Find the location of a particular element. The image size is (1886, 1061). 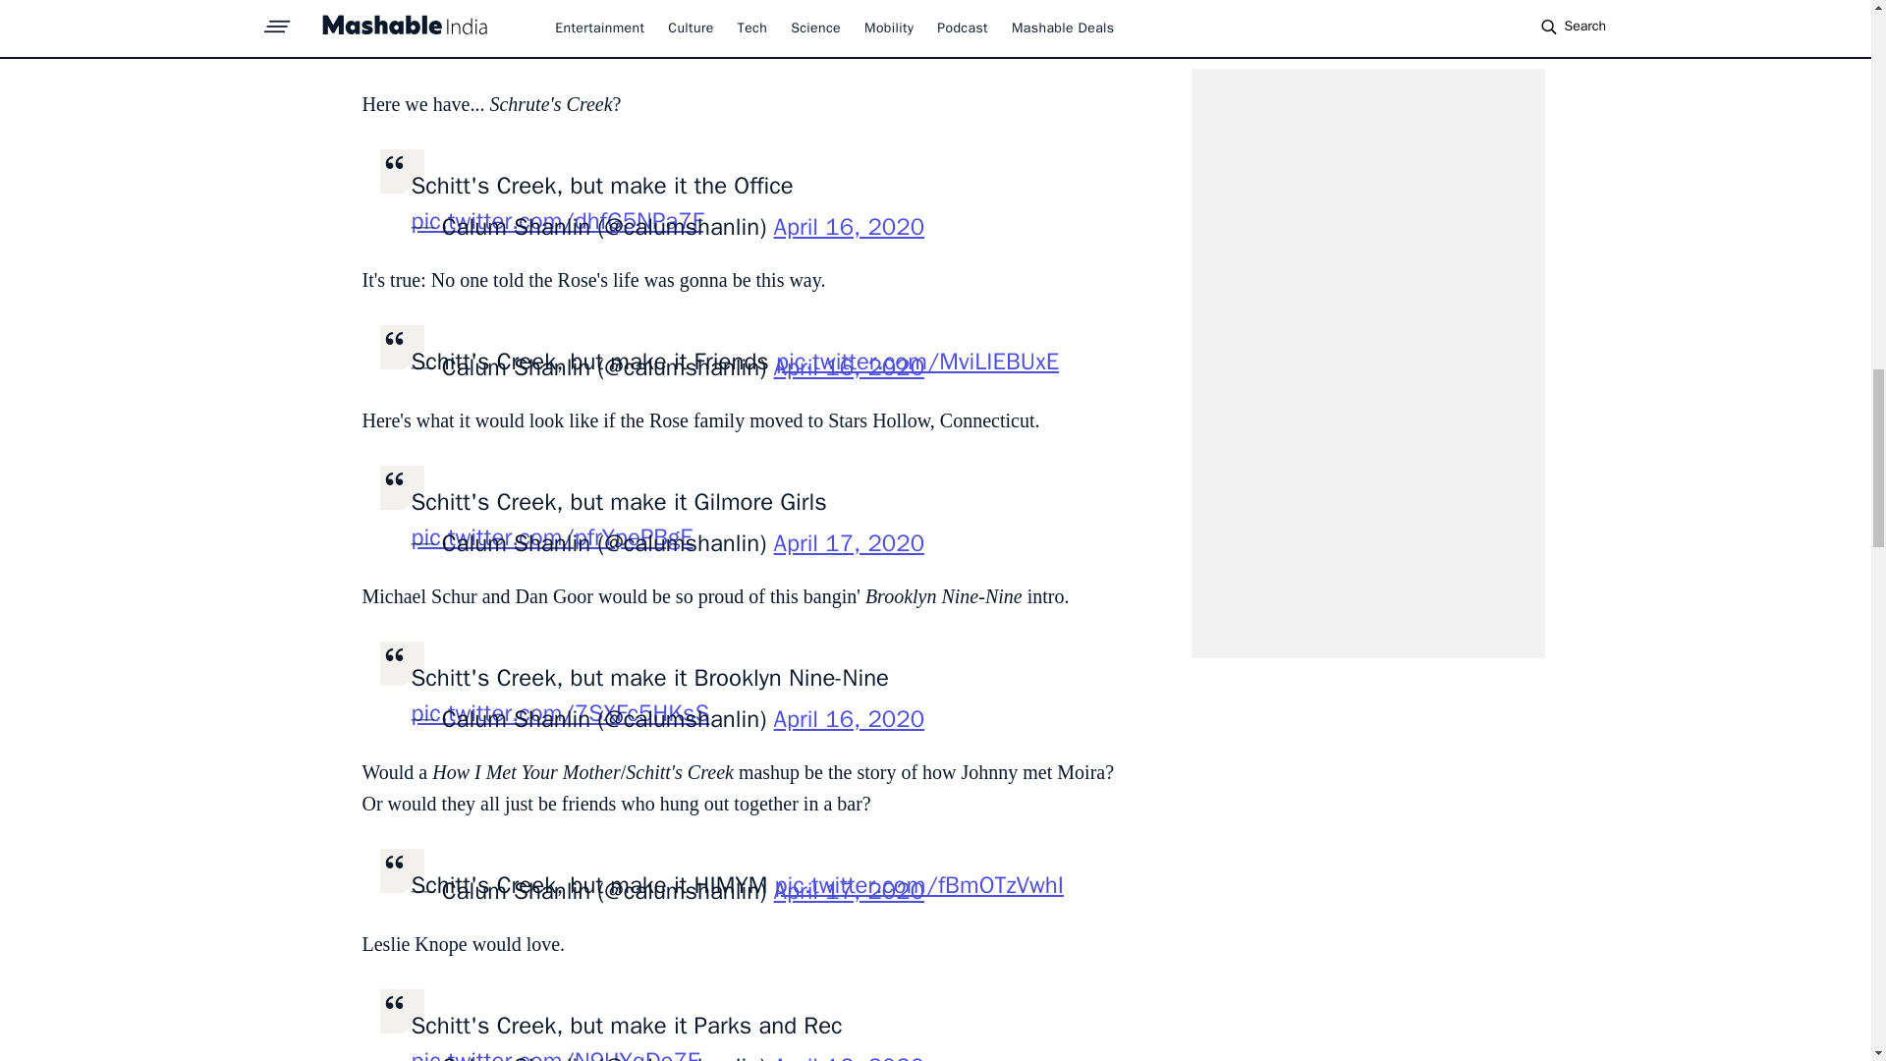

April 16, 2020 is located at coordinates (849, 227).